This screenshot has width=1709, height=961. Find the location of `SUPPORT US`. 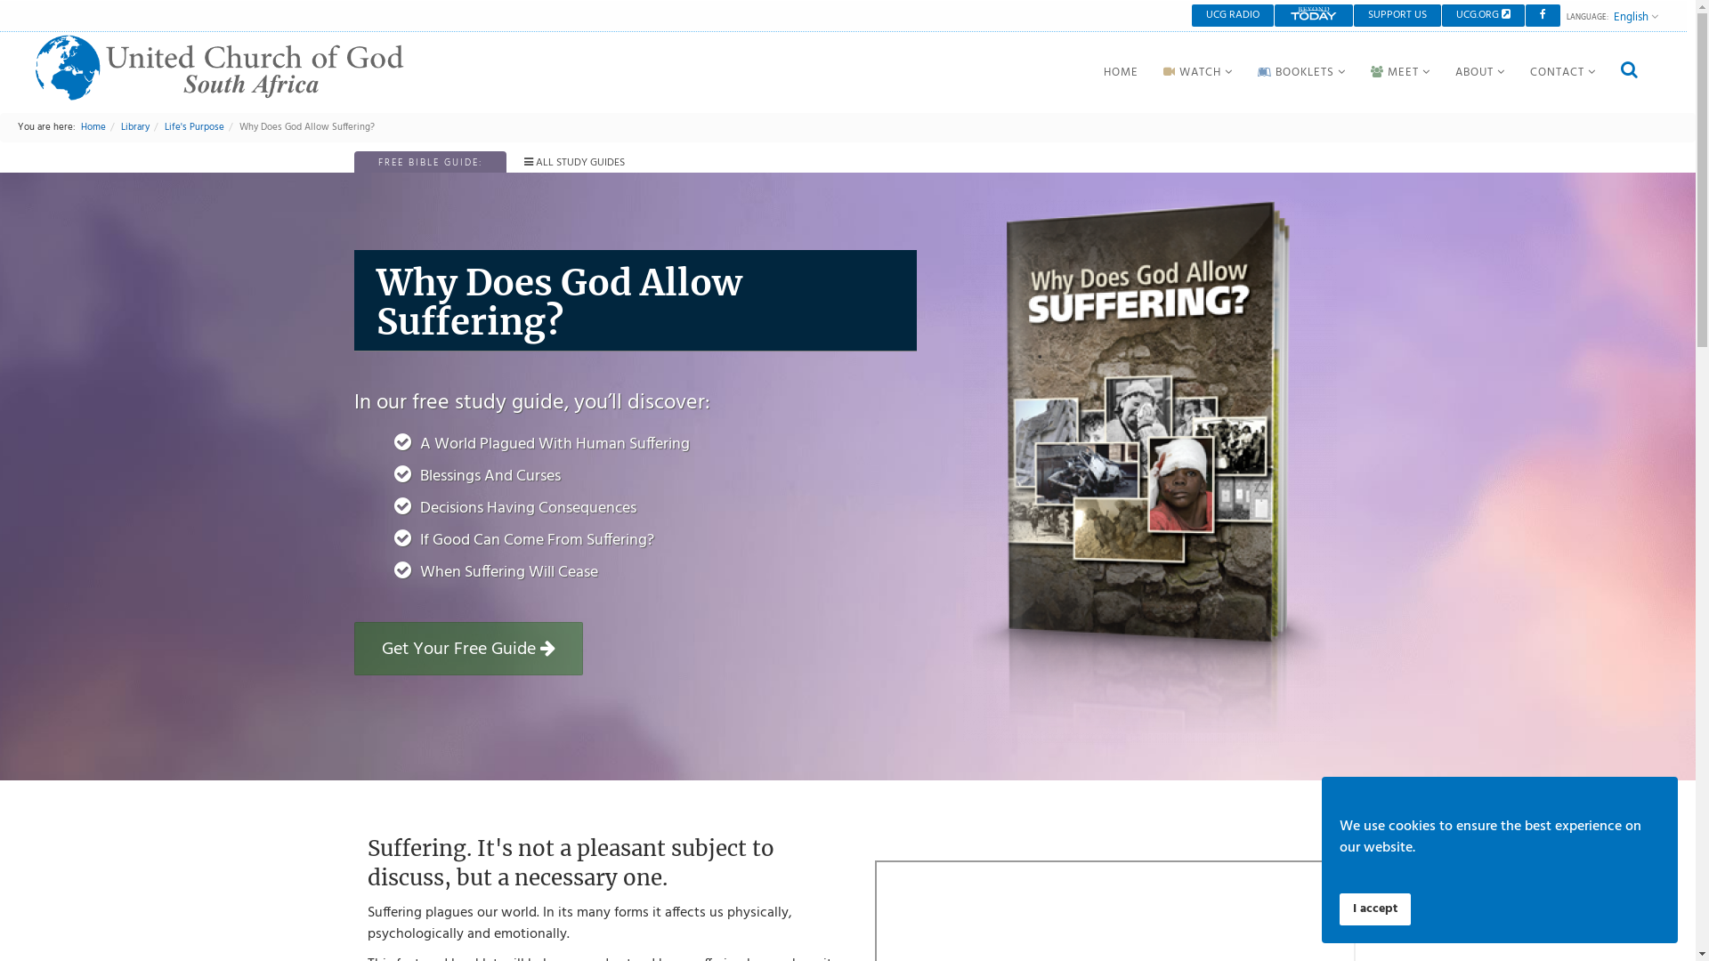

SUPPORT US is located at coordinates (1397, 16).